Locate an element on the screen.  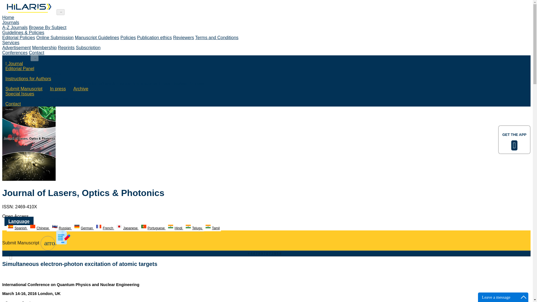
Submit Manuscript is located at coordinates (24, 89).